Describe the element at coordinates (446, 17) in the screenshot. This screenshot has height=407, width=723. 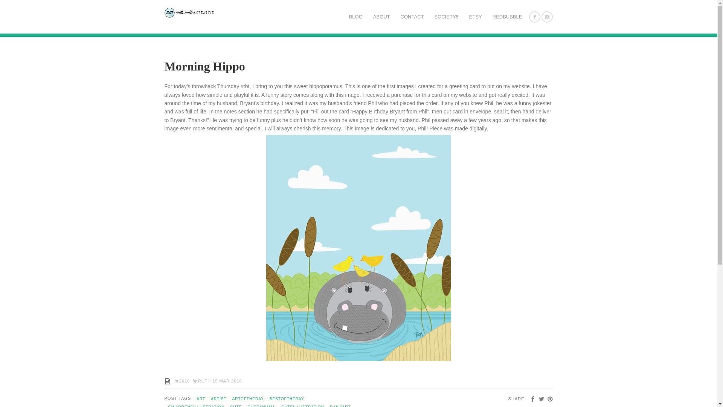
I see `SOCIETY6` at that location.